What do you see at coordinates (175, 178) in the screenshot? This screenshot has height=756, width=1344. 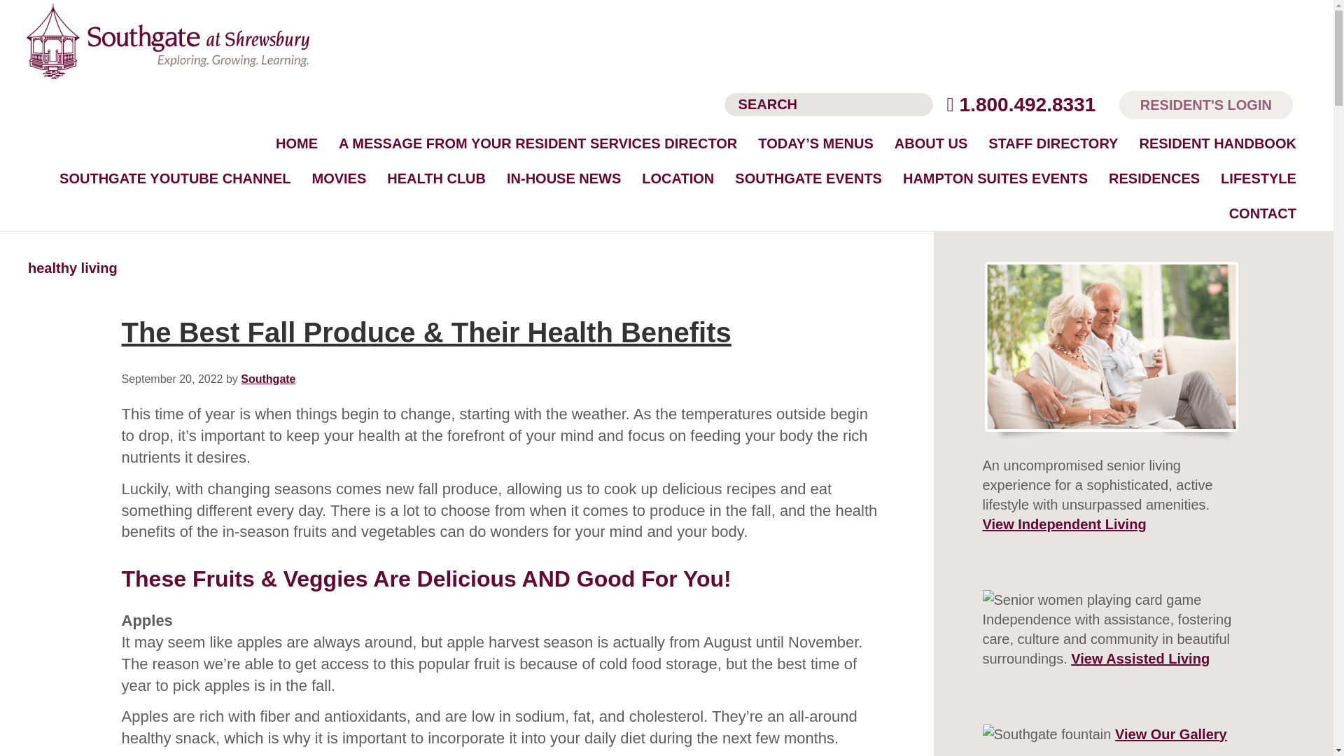 I see `SOUTHGATE YOUTUBE CHANNEL` at bounding box center [175, 178].